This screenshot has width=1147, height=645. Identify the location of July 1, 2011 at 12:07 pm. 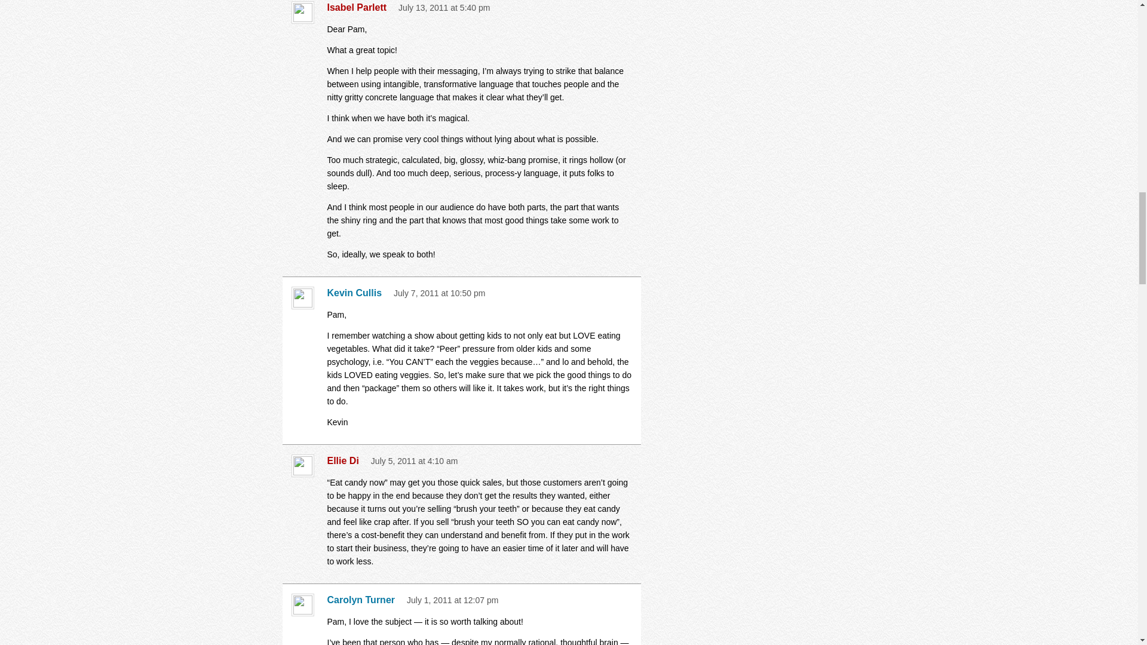
(452, 600).